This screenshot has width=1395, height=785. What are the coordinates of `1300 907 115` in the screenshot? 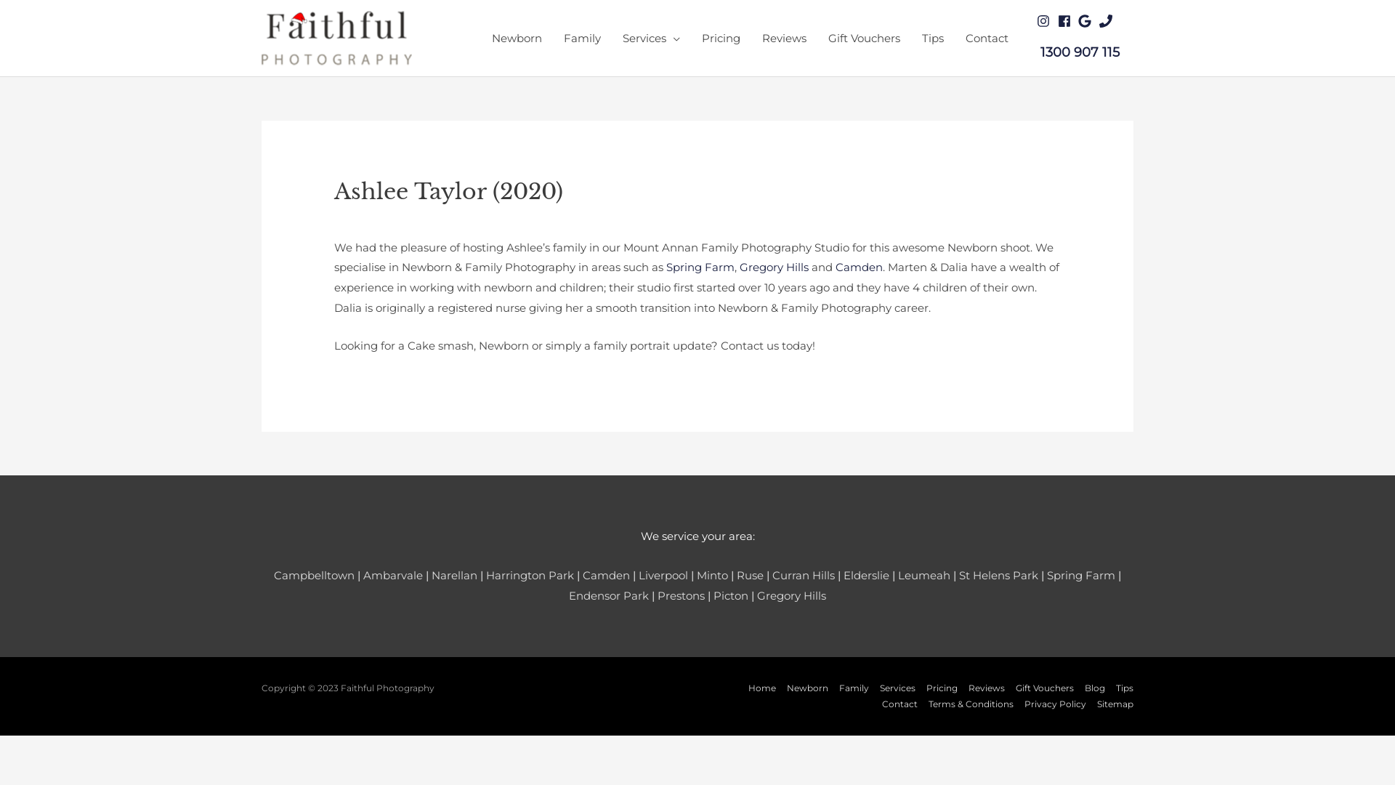 It's located at (1080, 52).